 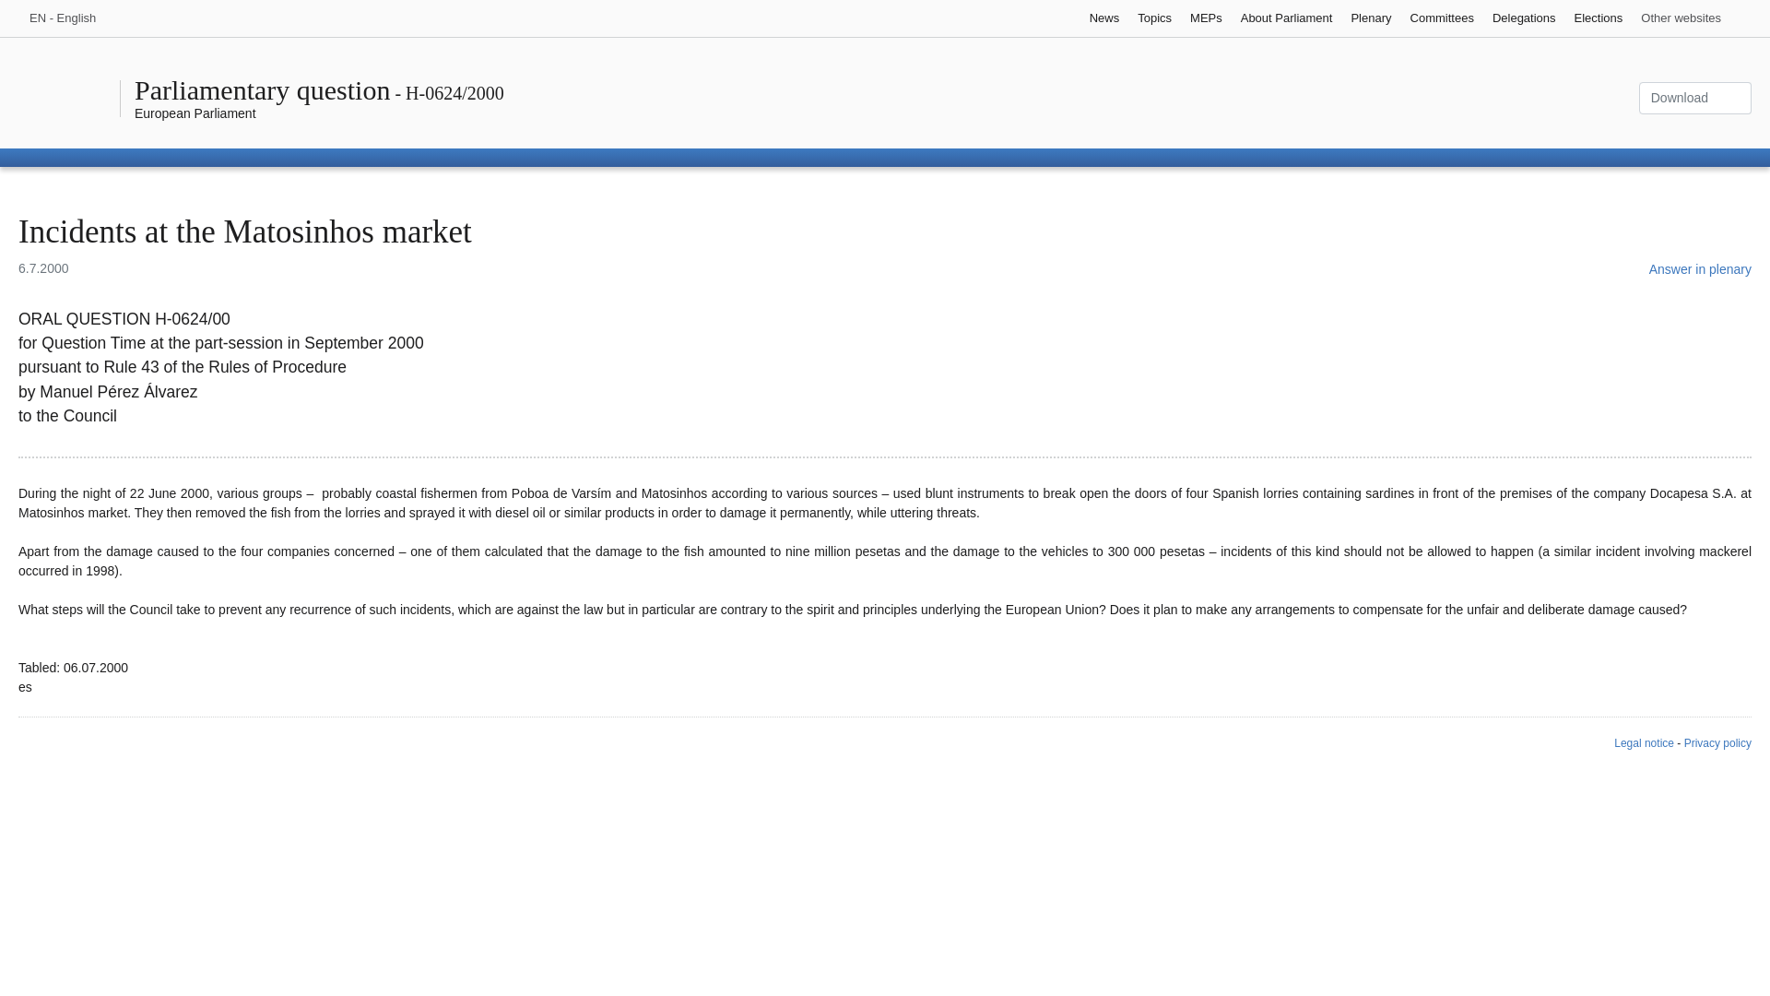 What do you see at coordinates (1523, 18) in the screenshot?
I see `Delegations` at bounding box center [1523, 18].